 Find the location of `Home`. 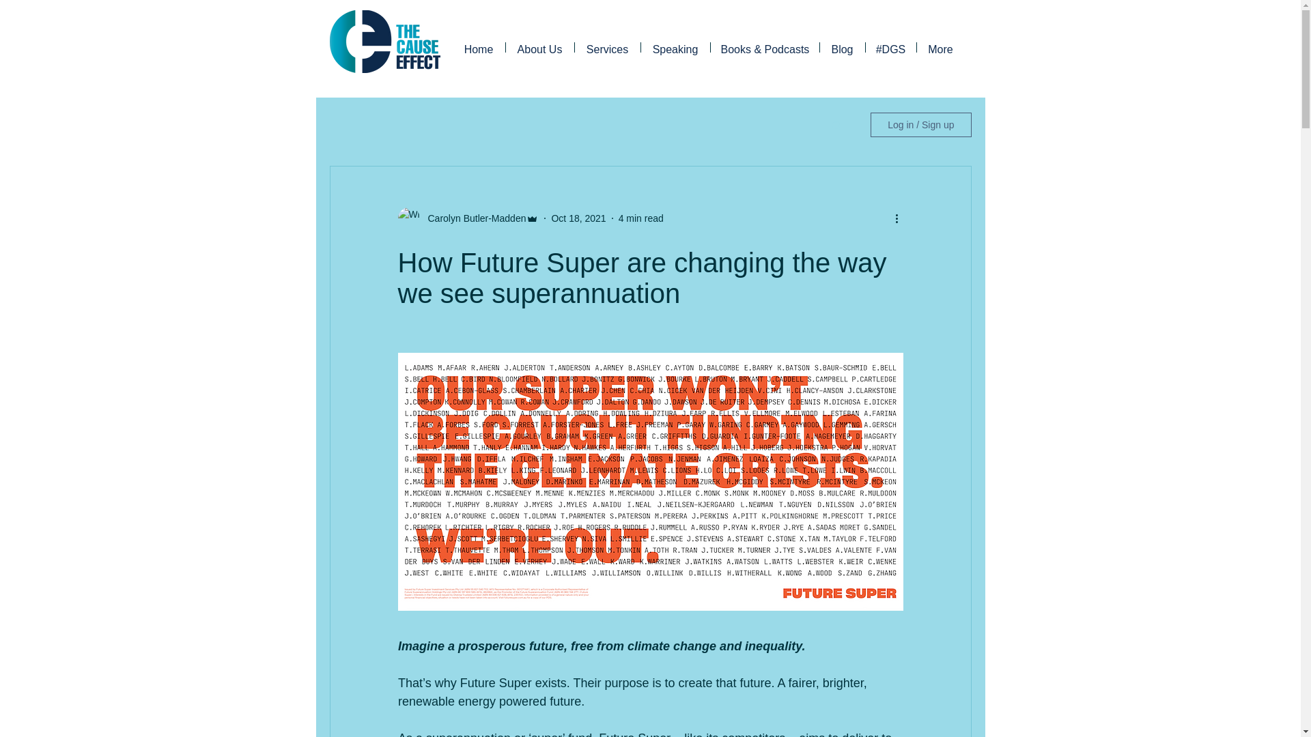

Home is located at coordinates (478, 46).